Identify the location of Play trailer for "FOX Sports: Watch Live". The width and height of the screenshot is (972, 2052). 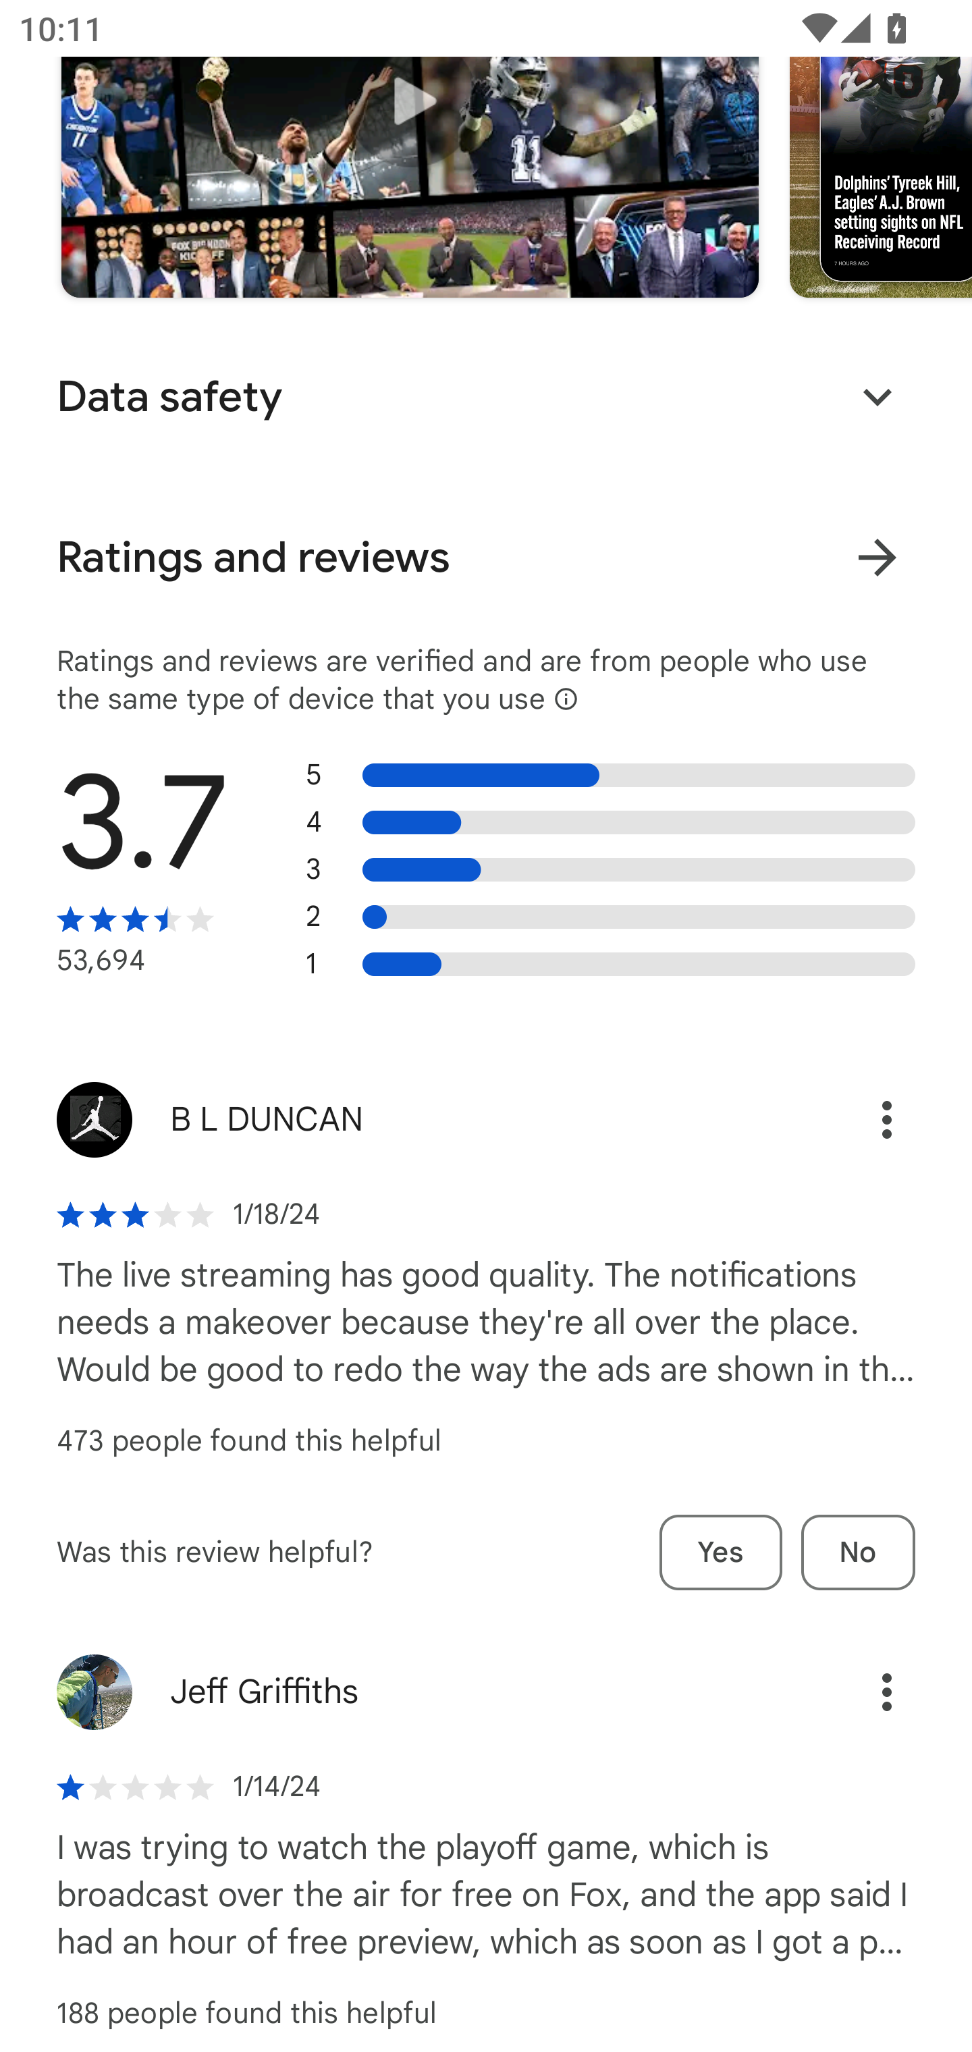
(410, 148).